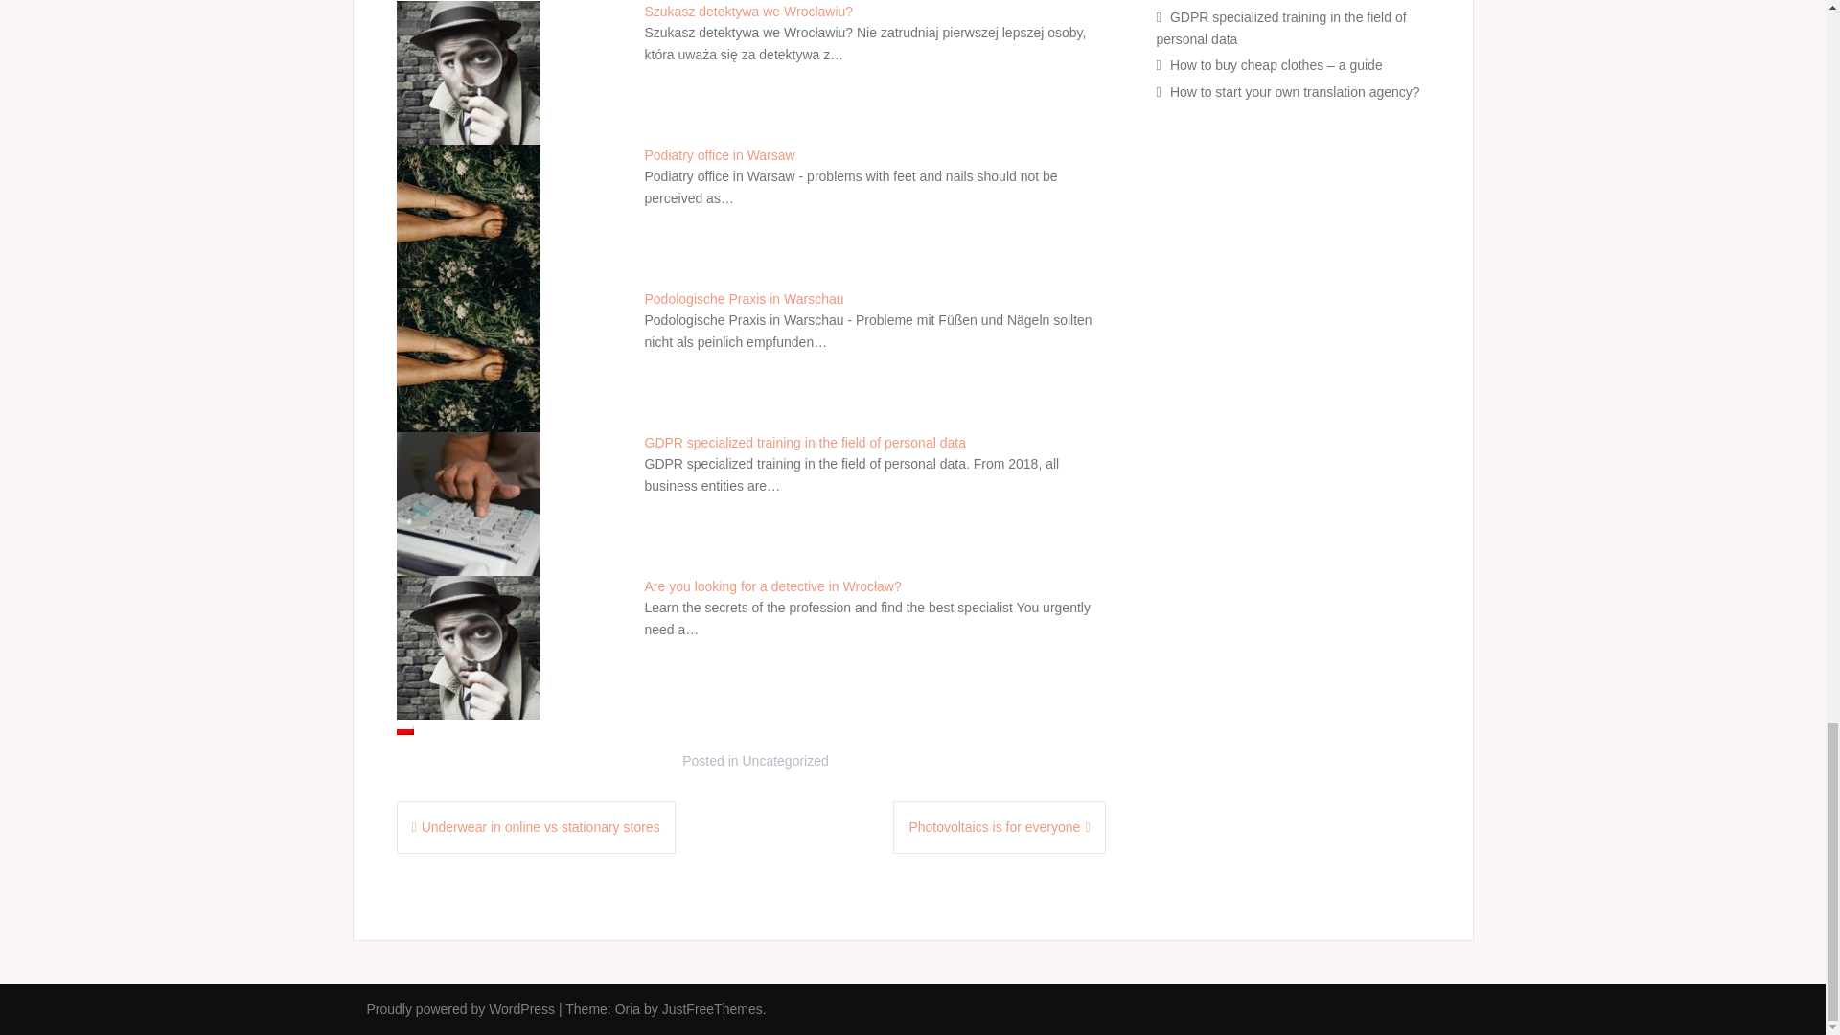  I want to click on Uncategorized, so click(784, 761).